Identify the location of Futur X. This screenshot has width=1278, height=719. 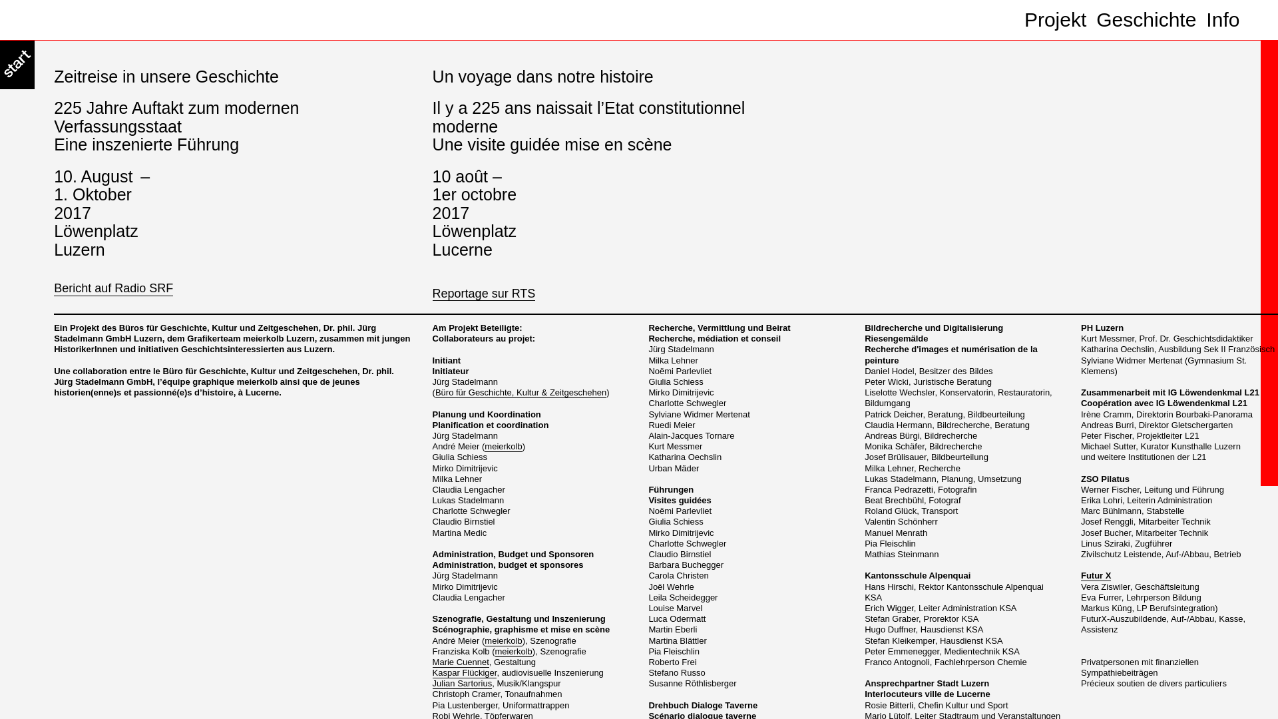
(1096, 576).